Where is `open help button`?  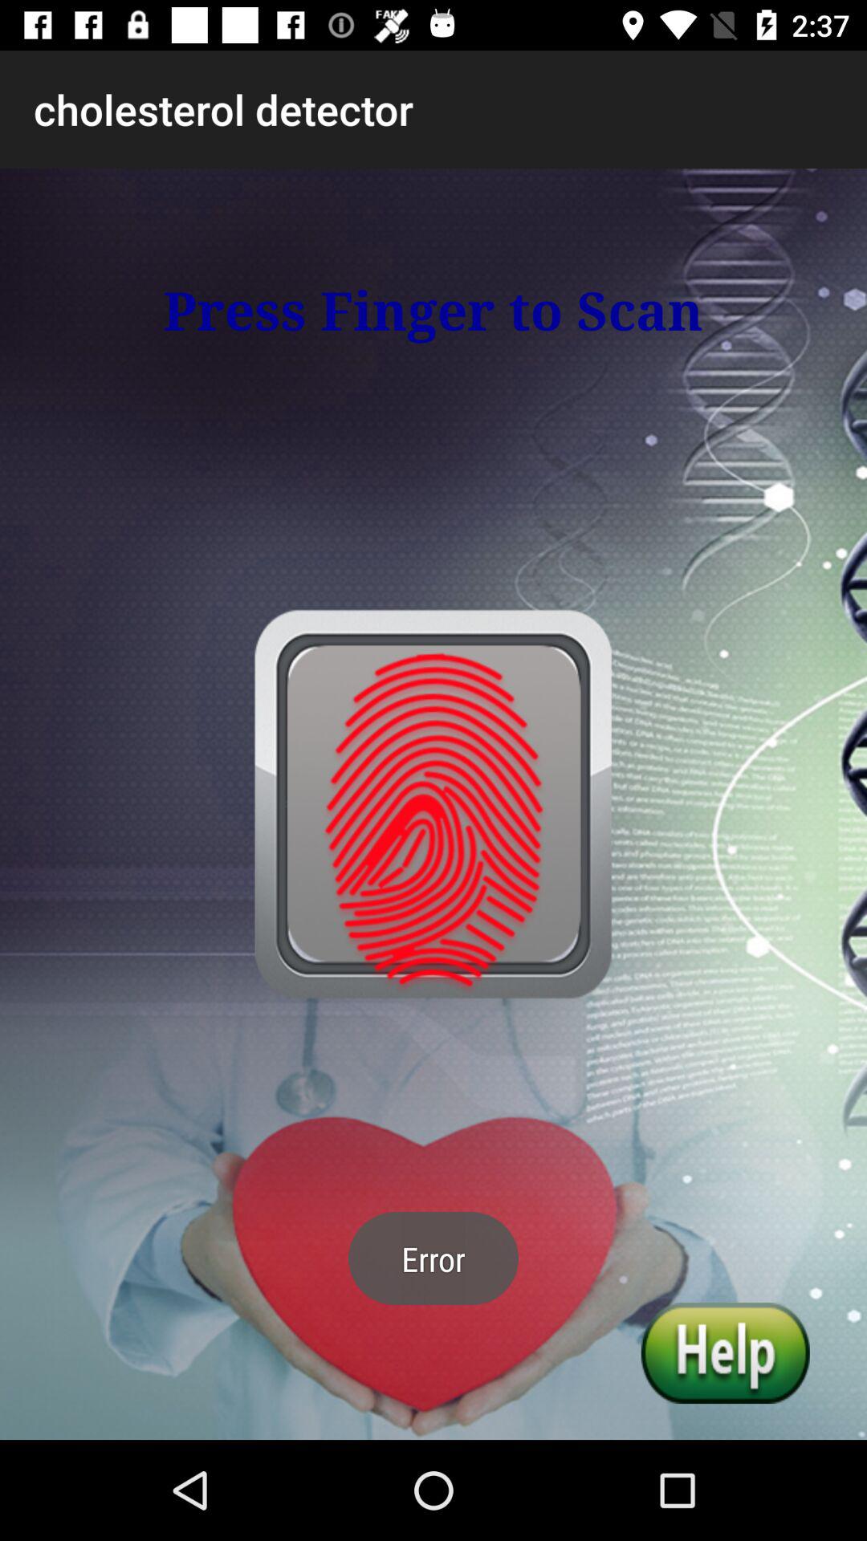 open help button is located at coordinates (725, 1353).